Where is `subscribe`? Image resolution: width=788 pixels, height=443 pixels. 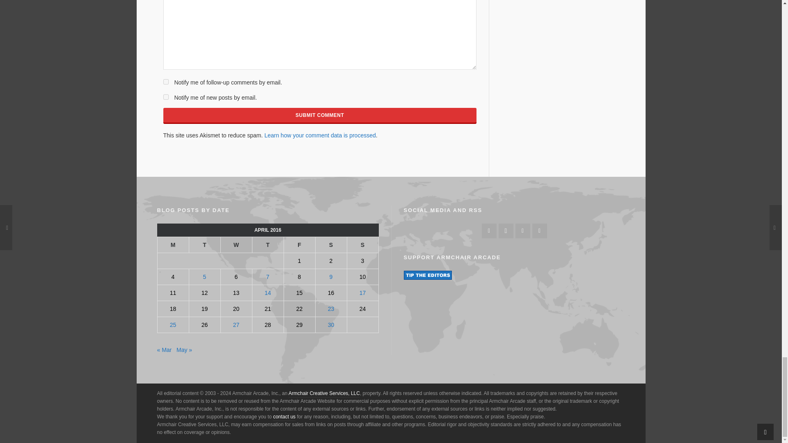 subscribe is located at coordinates (166, 97).